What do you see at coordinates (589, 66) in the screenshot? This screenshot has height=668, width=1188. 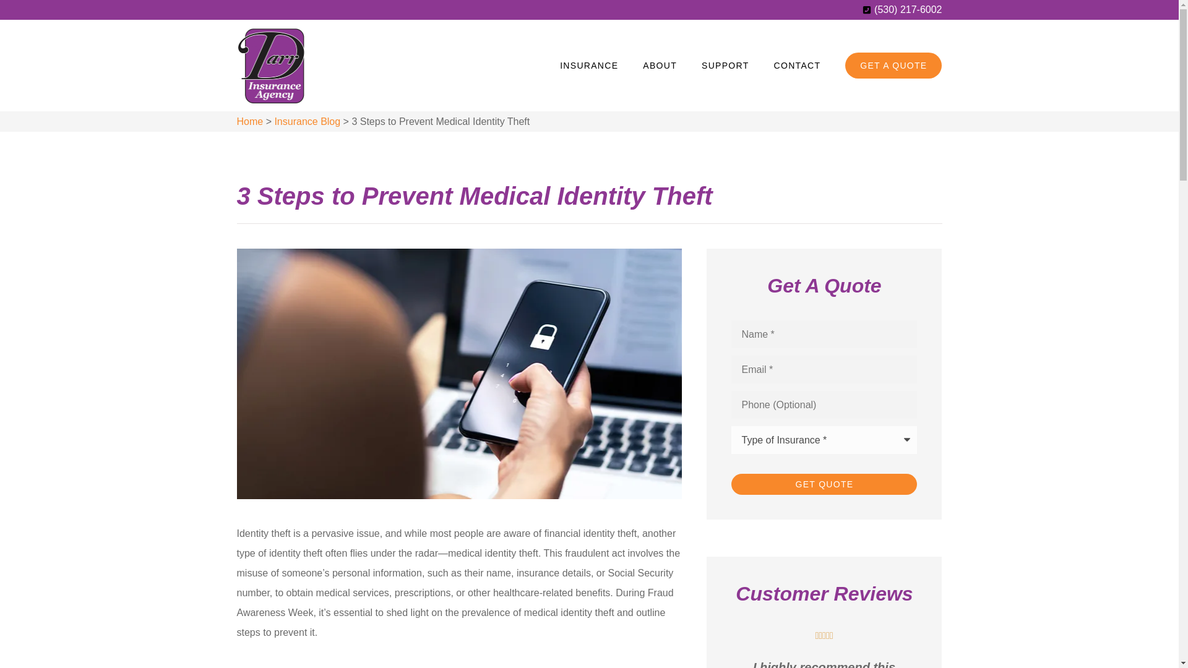 I see `INSURANCE` at bounding box center [589, 66].